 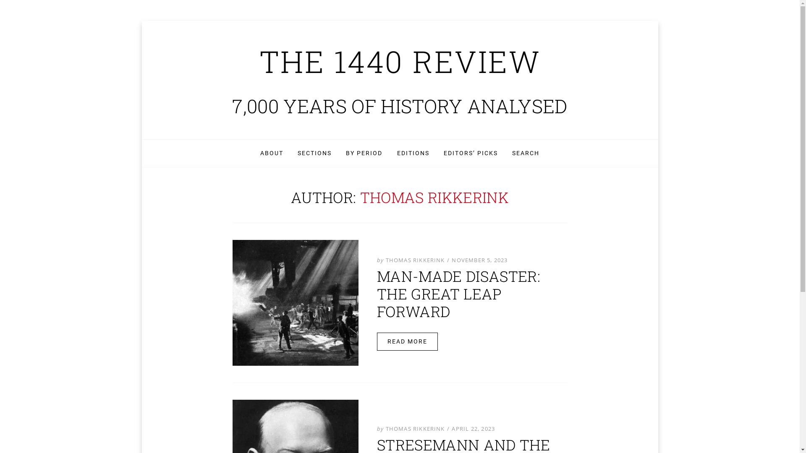 I want to click on SKIP TO CONTENT, so click(x=160, y=139).